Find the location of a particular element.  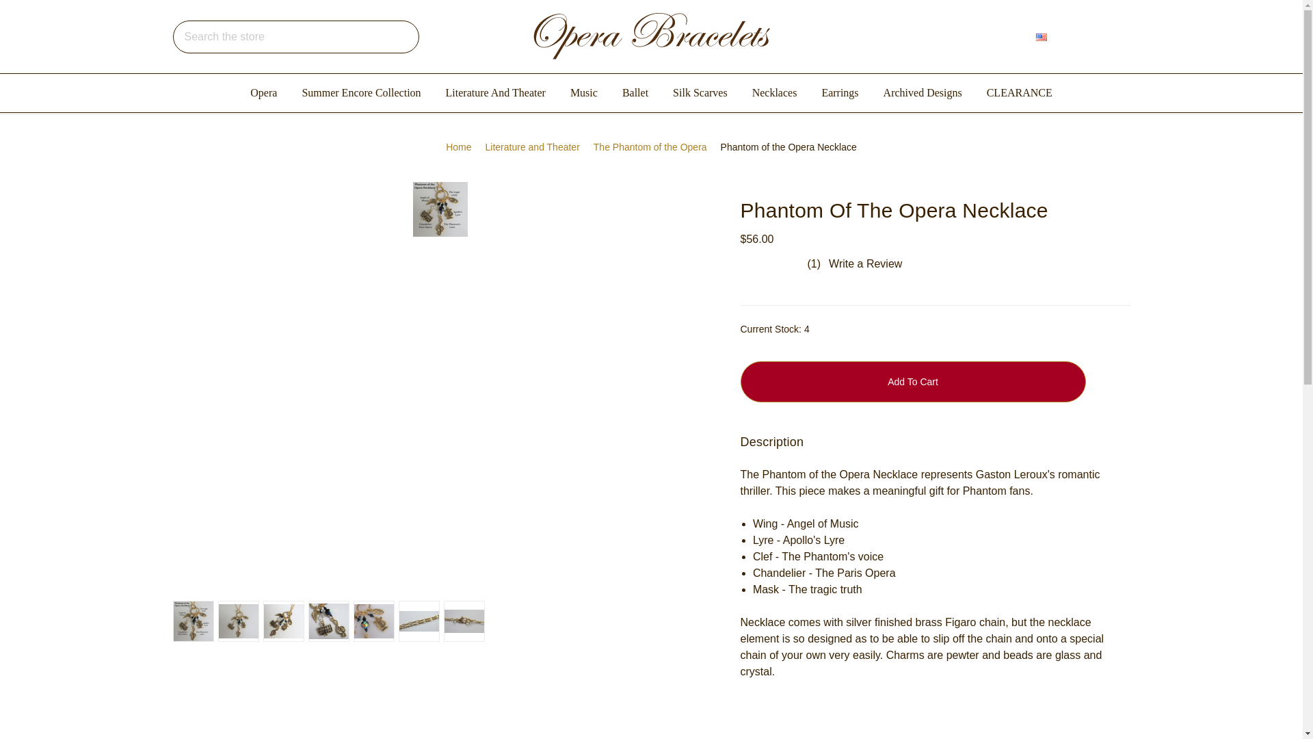

Ballet is located at coordinates (635, 93).